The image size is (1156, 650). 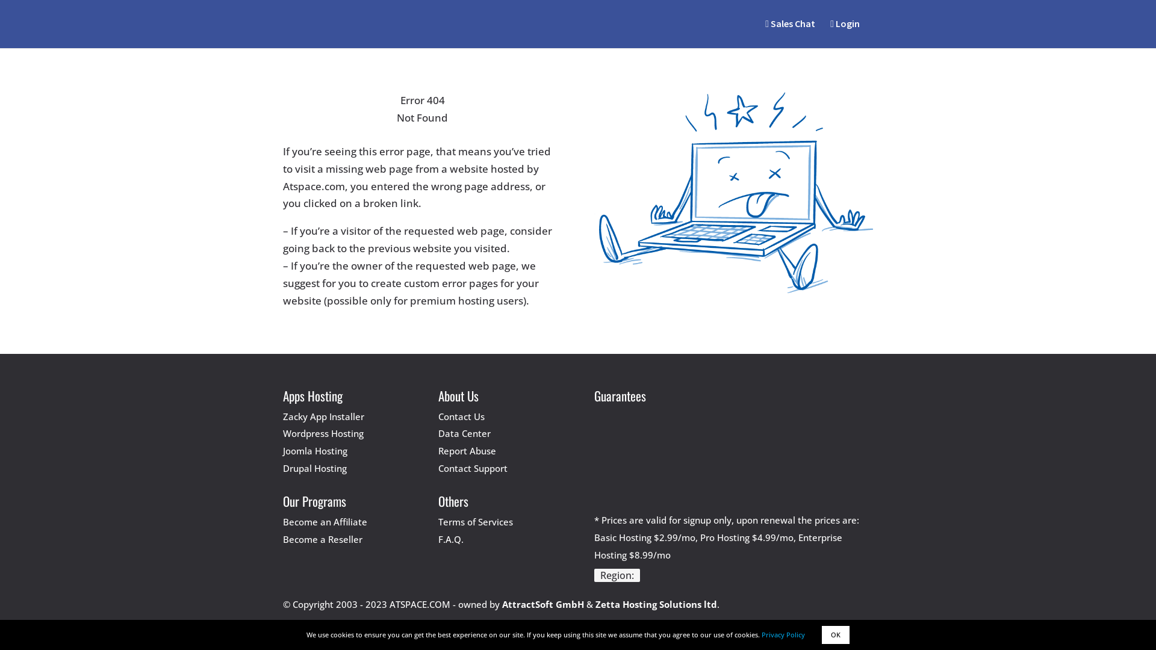 I want to click on Become a Reseller, so click(x=323, y=539).